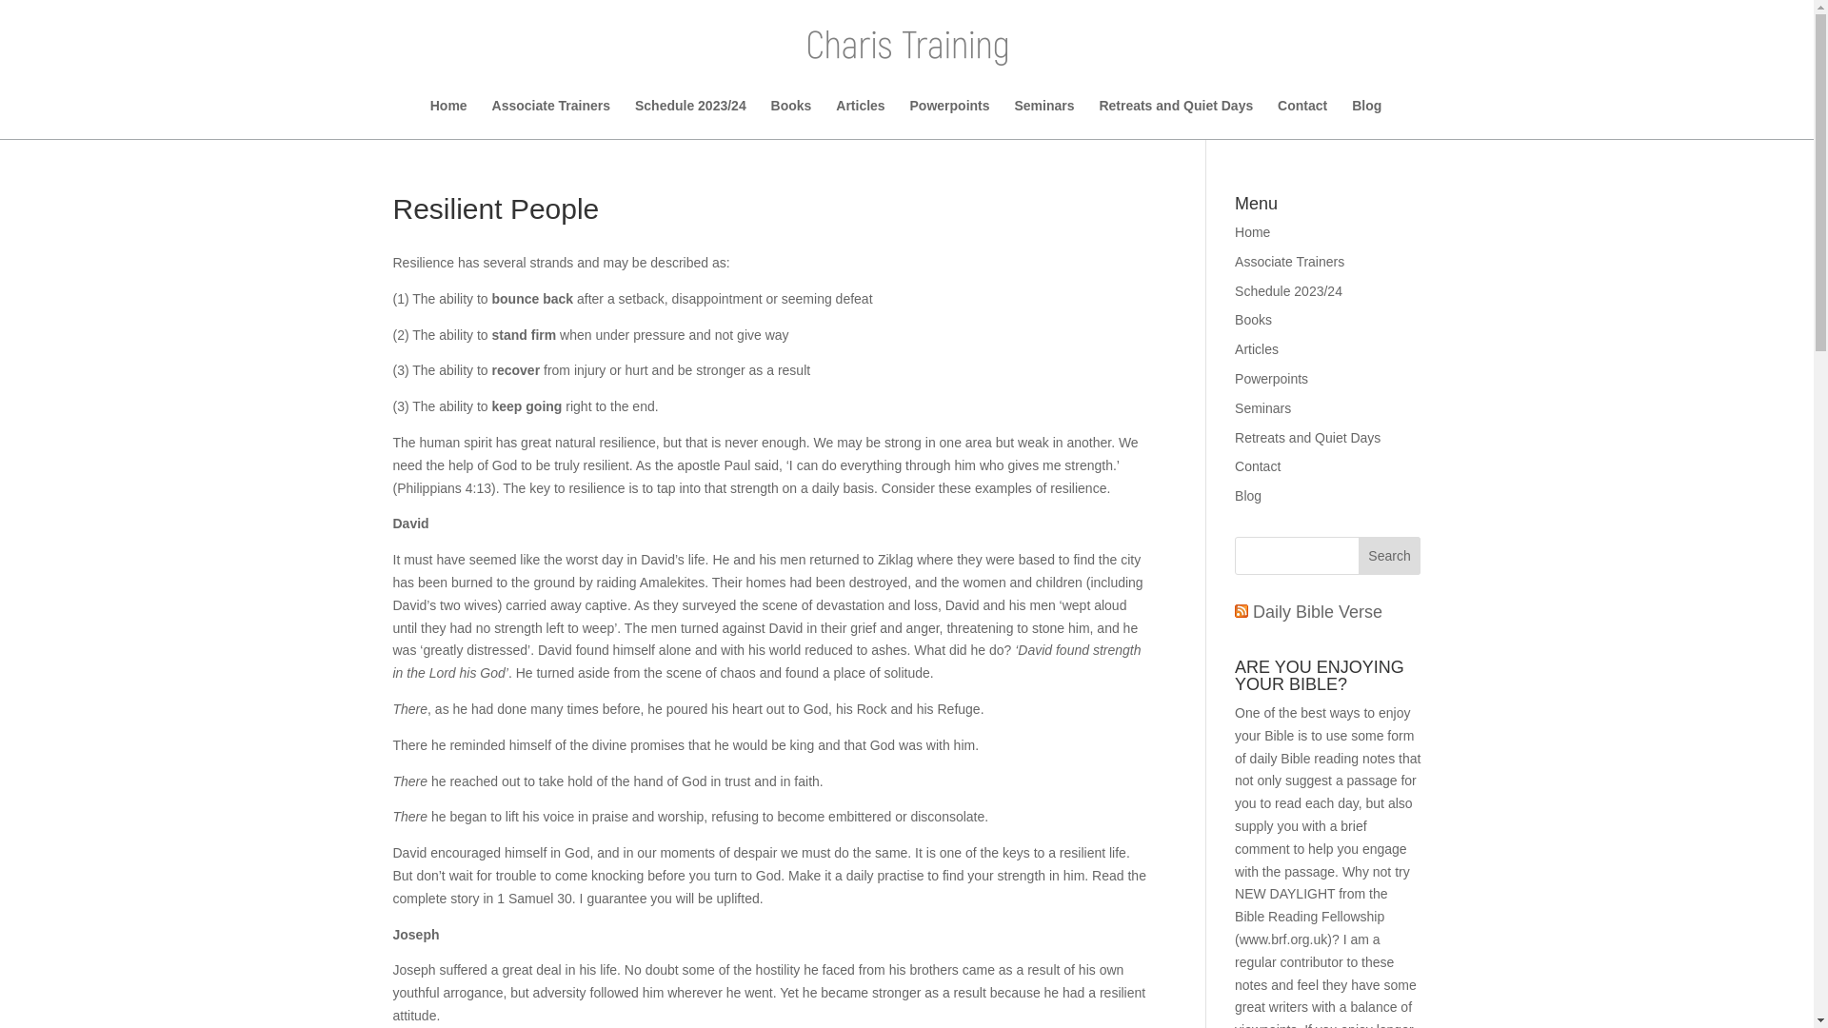  What do you see at coordinates (860, 118) in the screenshot?
I see `Articles` at bounding box center [860, 118].